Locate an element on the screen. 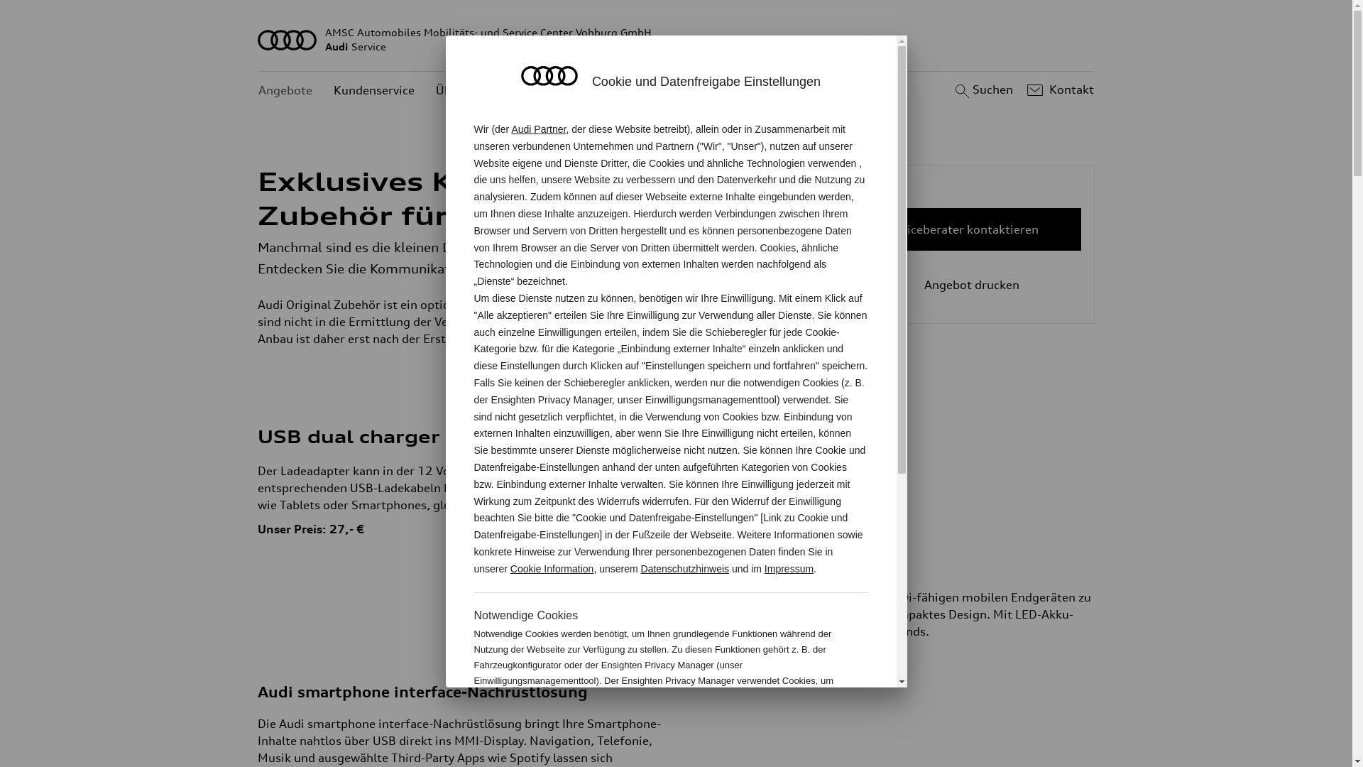 The width and height of the screenshot is (1363, 767). Impressum is located at coordinates (789, 569).